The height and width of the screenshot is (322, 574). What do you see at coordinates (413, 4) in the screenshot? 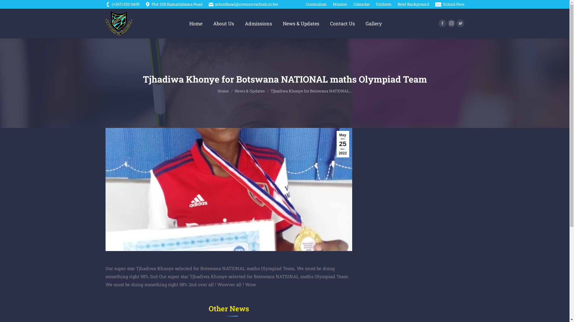
I see `Brief Background` at bounding box center [413, 4].